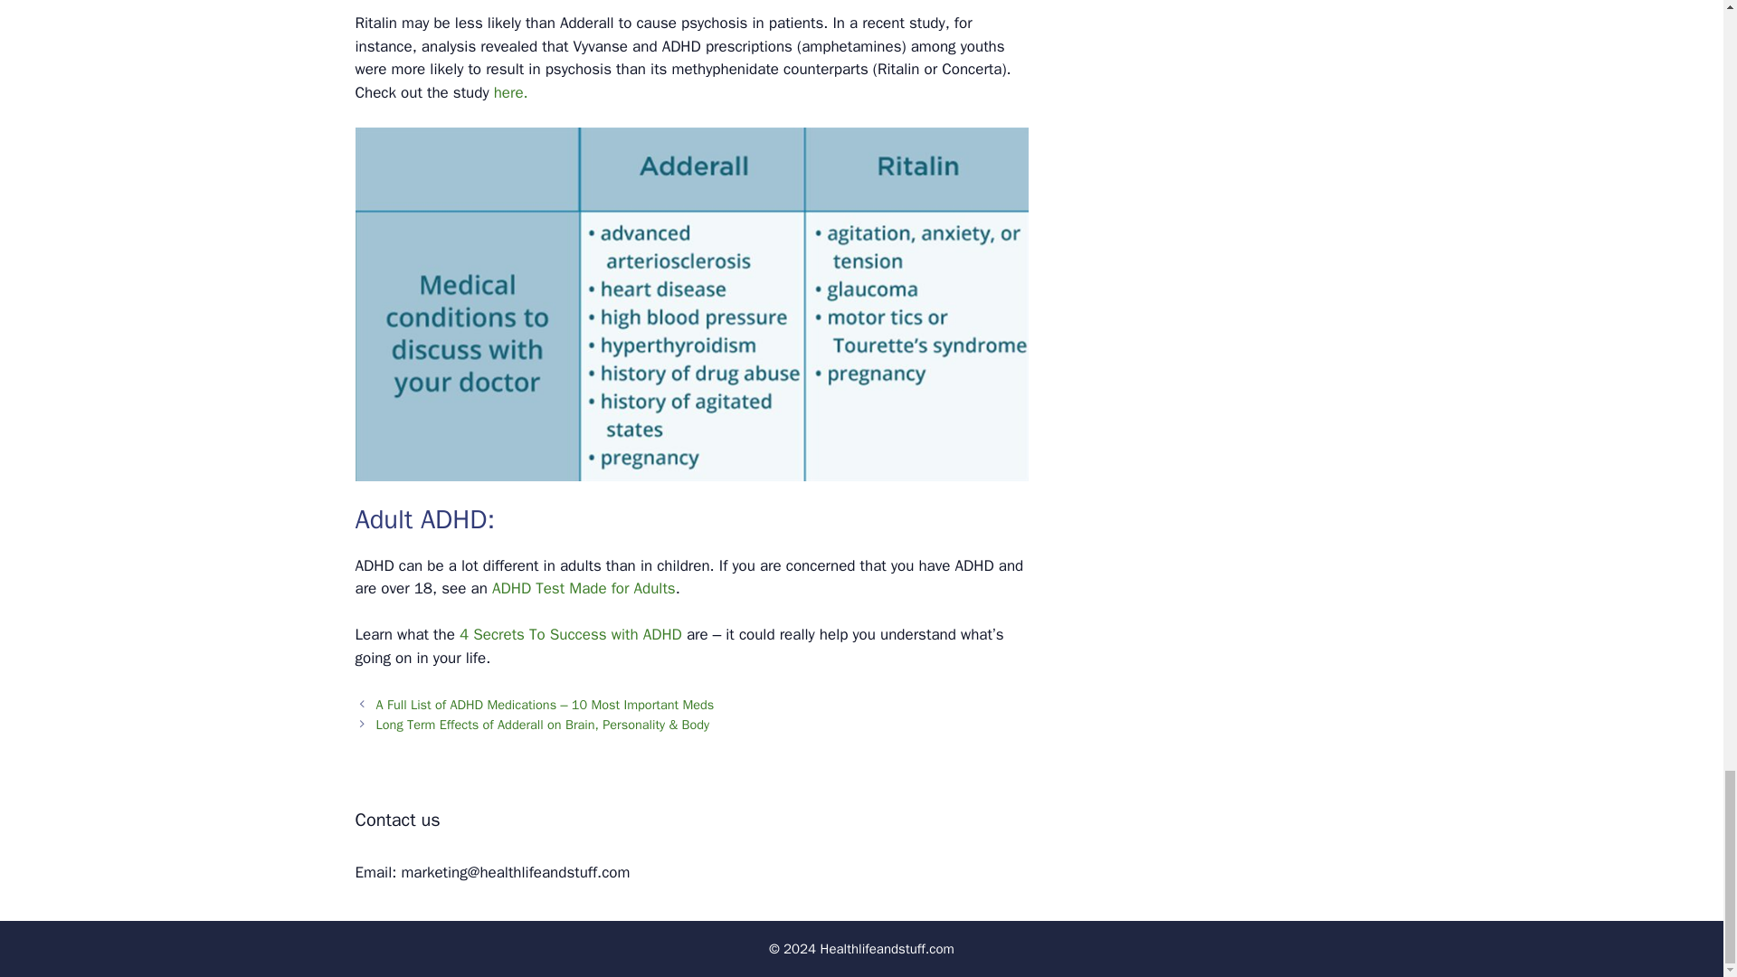 The height and width of the screenshot is (977, 1737). What do you see at coordinates (583, 588) in the screenshot?
I see `ADHD Test Made for Adults` at bounding box center [583, 588].